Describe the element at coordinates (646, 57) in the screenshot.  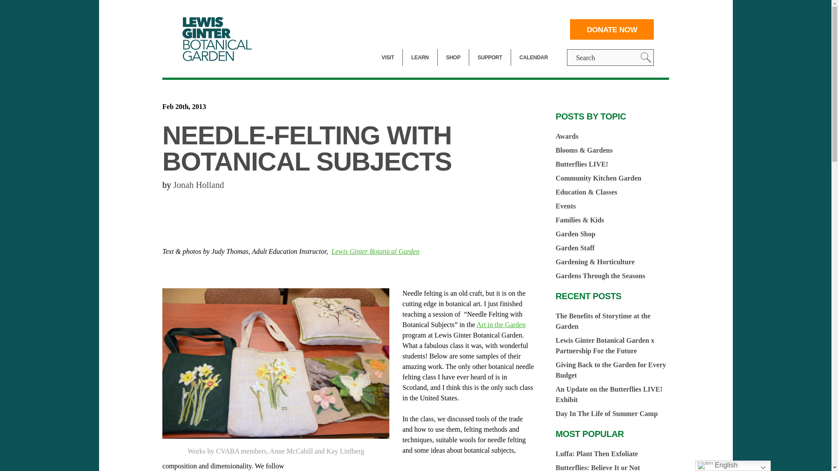
I see `Search` at that location.